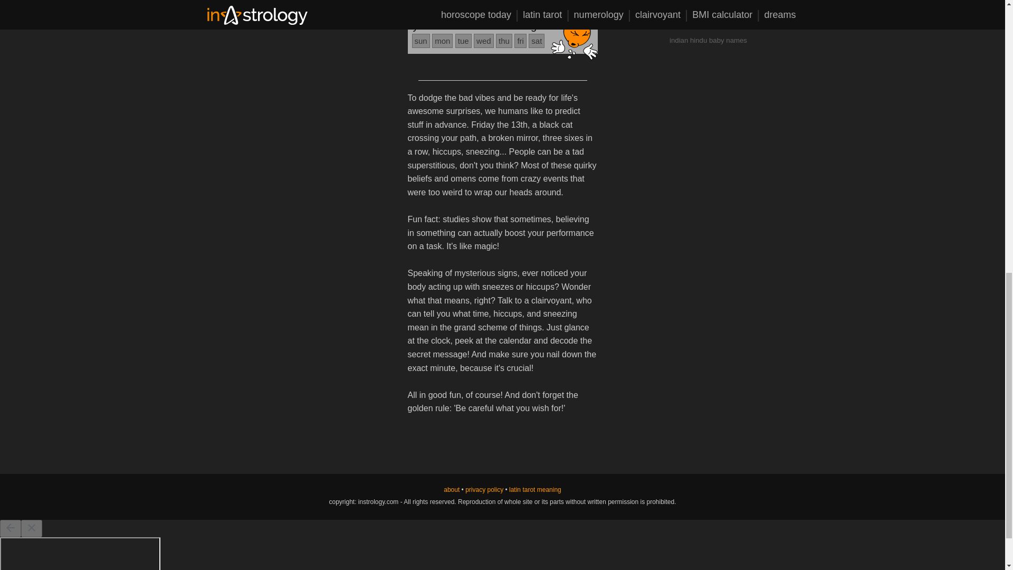 The height and width of the screenshot is (570, 1013). Describe the element at coordinates (463, 4) in the screenshot. I see `tue` at that location.